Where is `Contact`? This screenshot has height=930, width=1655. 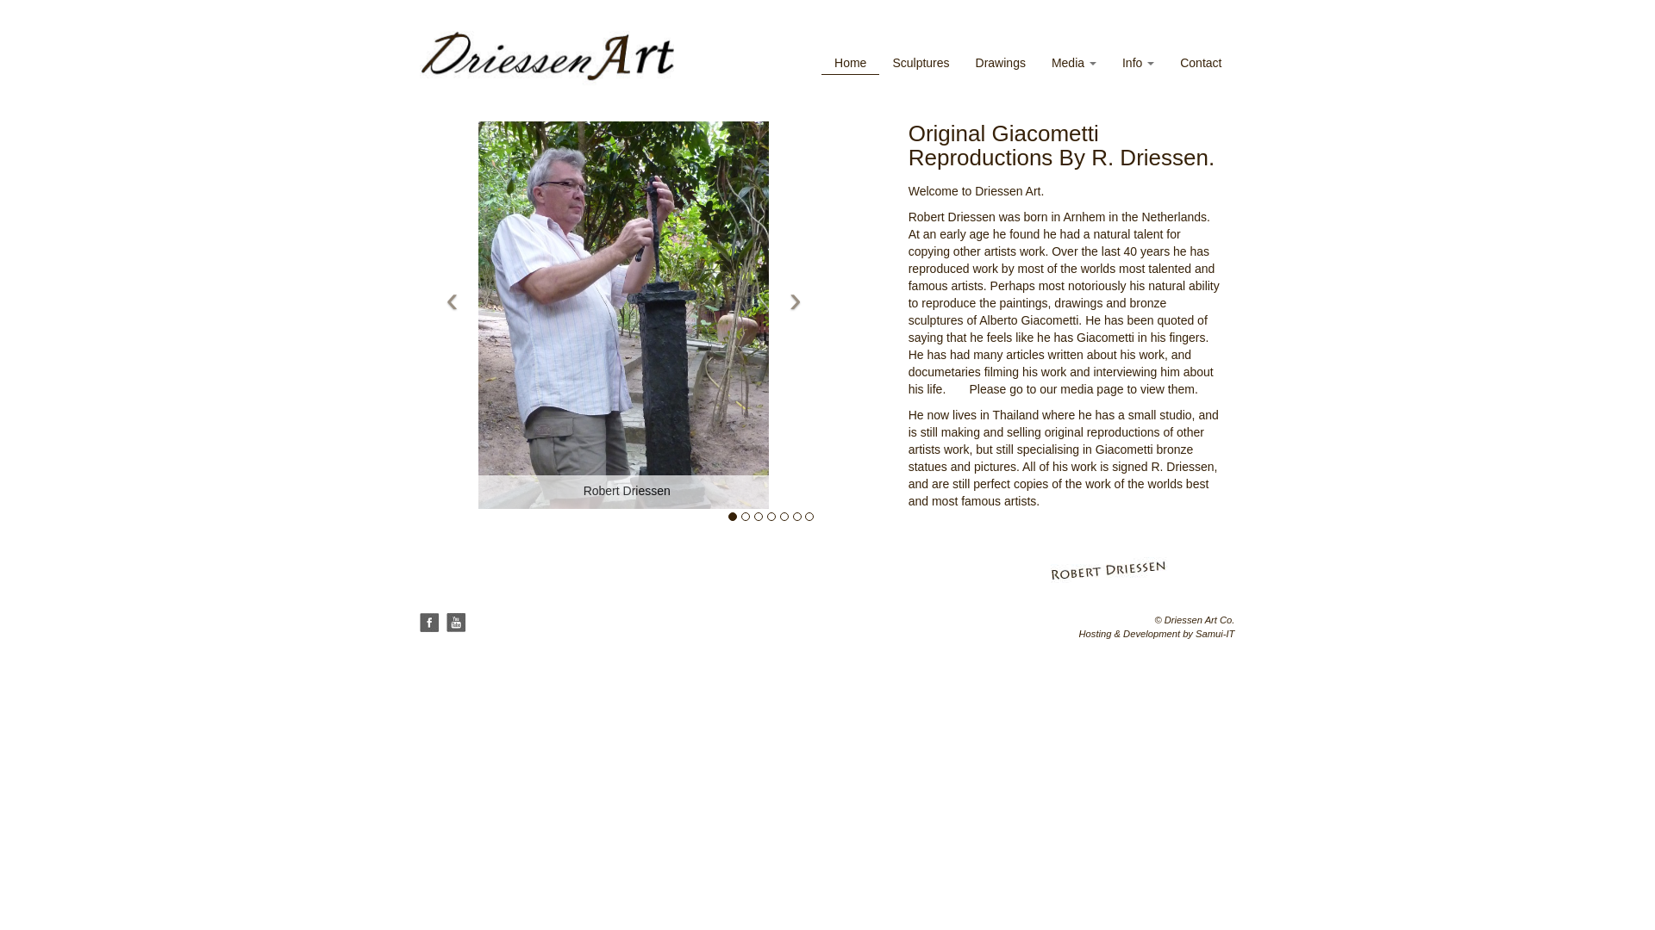 Contact is located at coordinates (1200, 62).